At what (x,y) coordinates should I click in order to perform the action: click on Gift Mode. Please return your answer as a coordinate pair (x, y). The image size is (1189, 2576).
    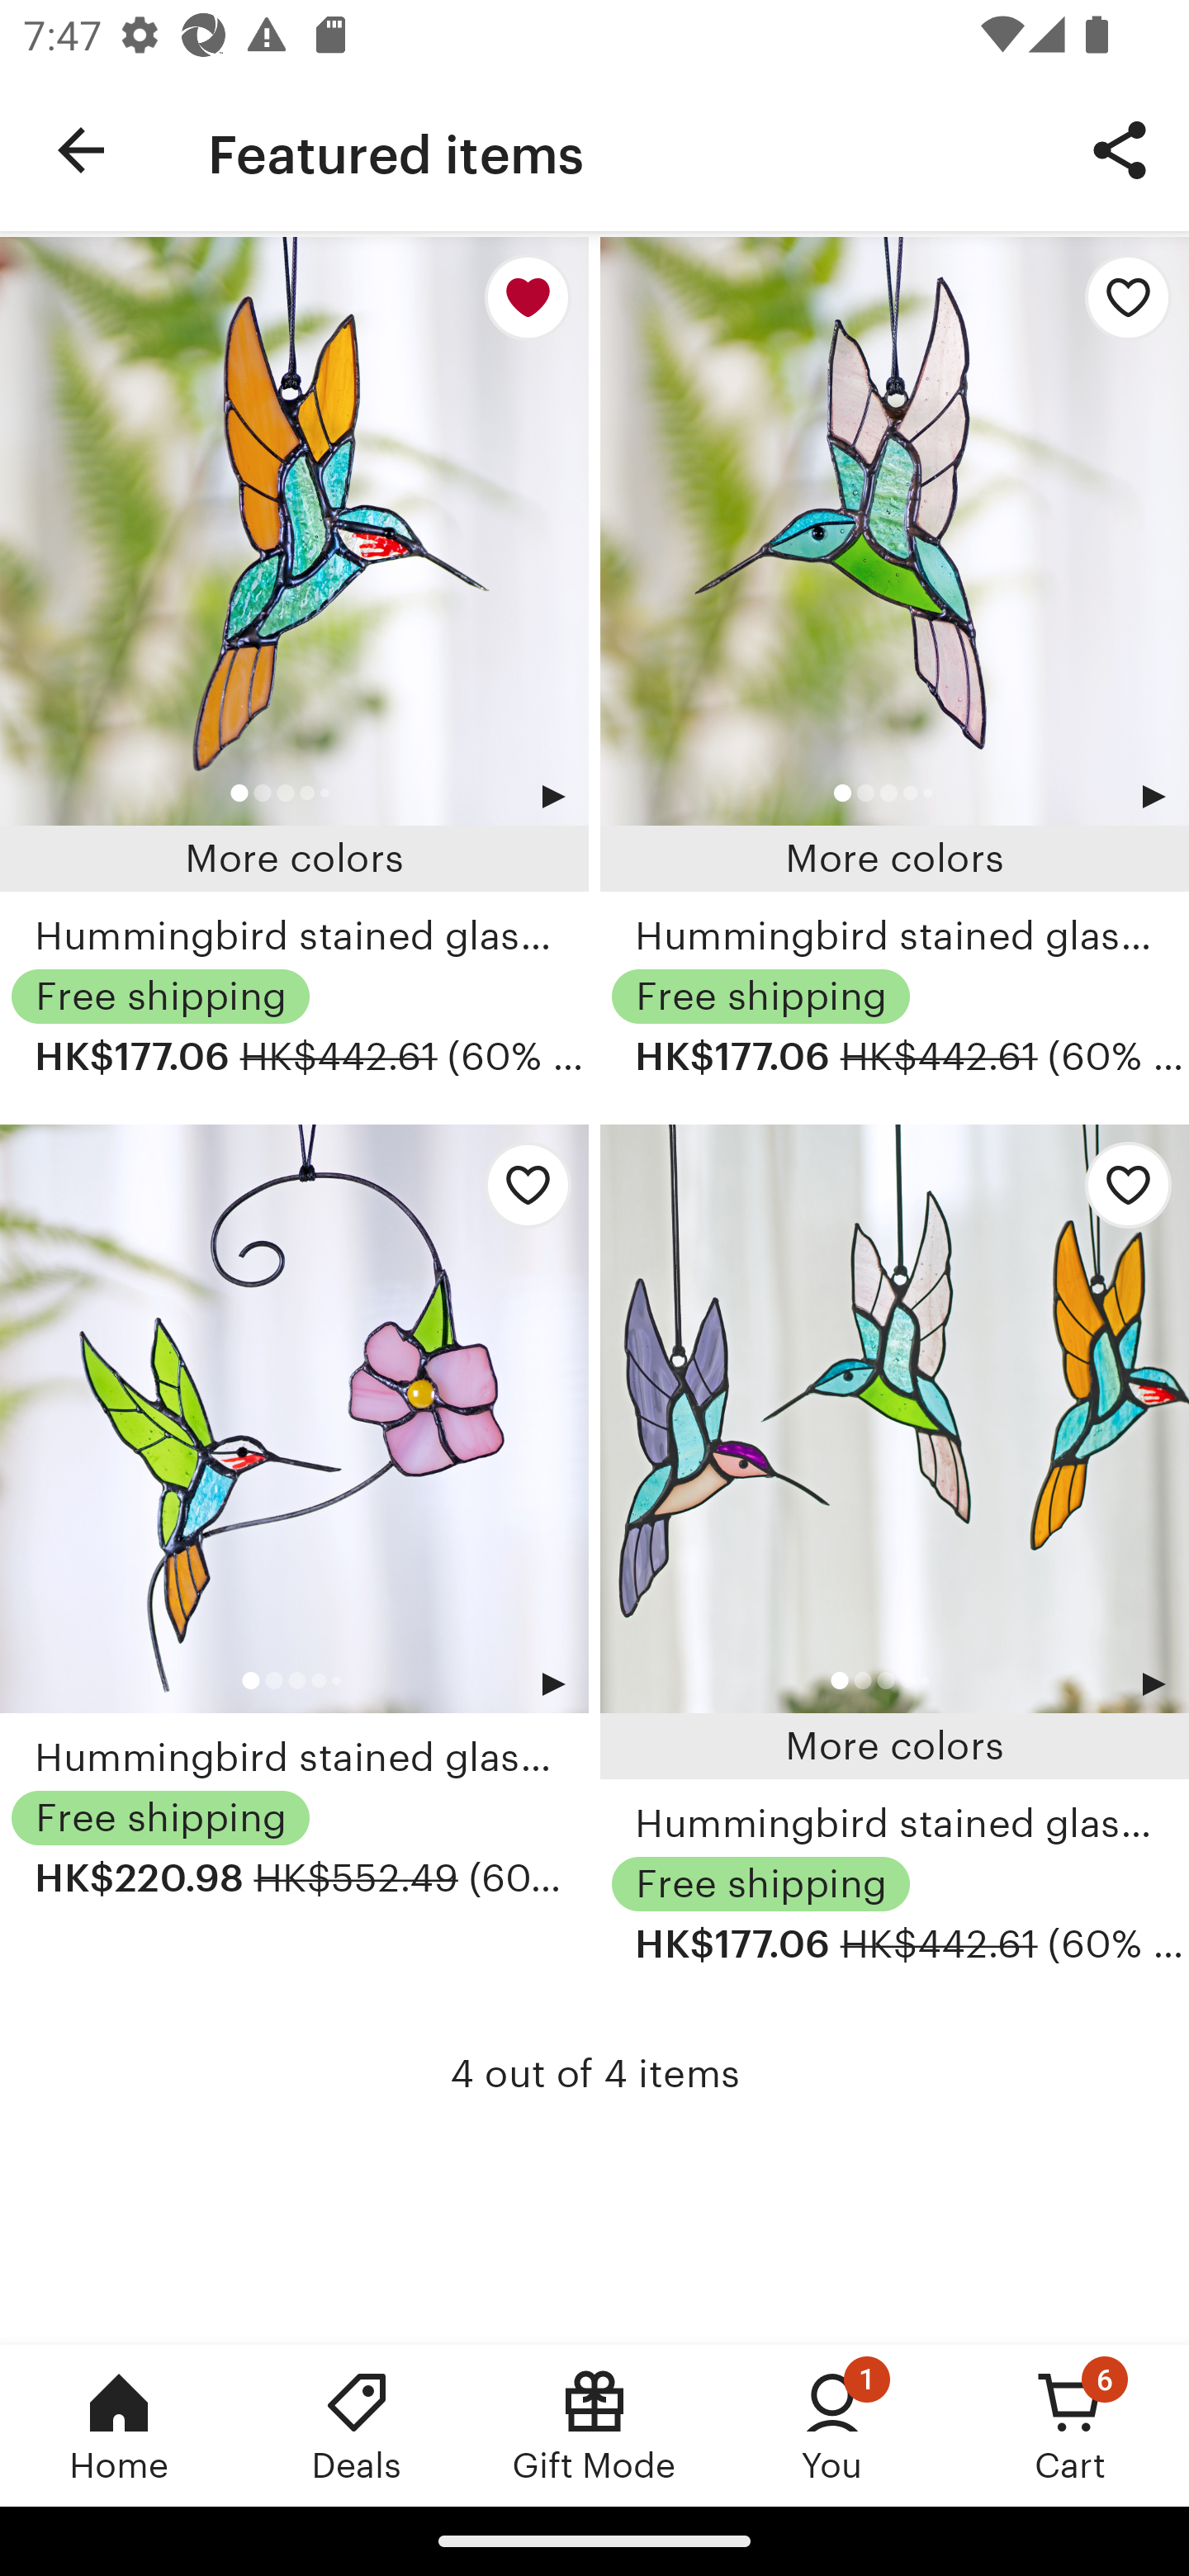
    Looking at the image, I should click on (594, 2425).